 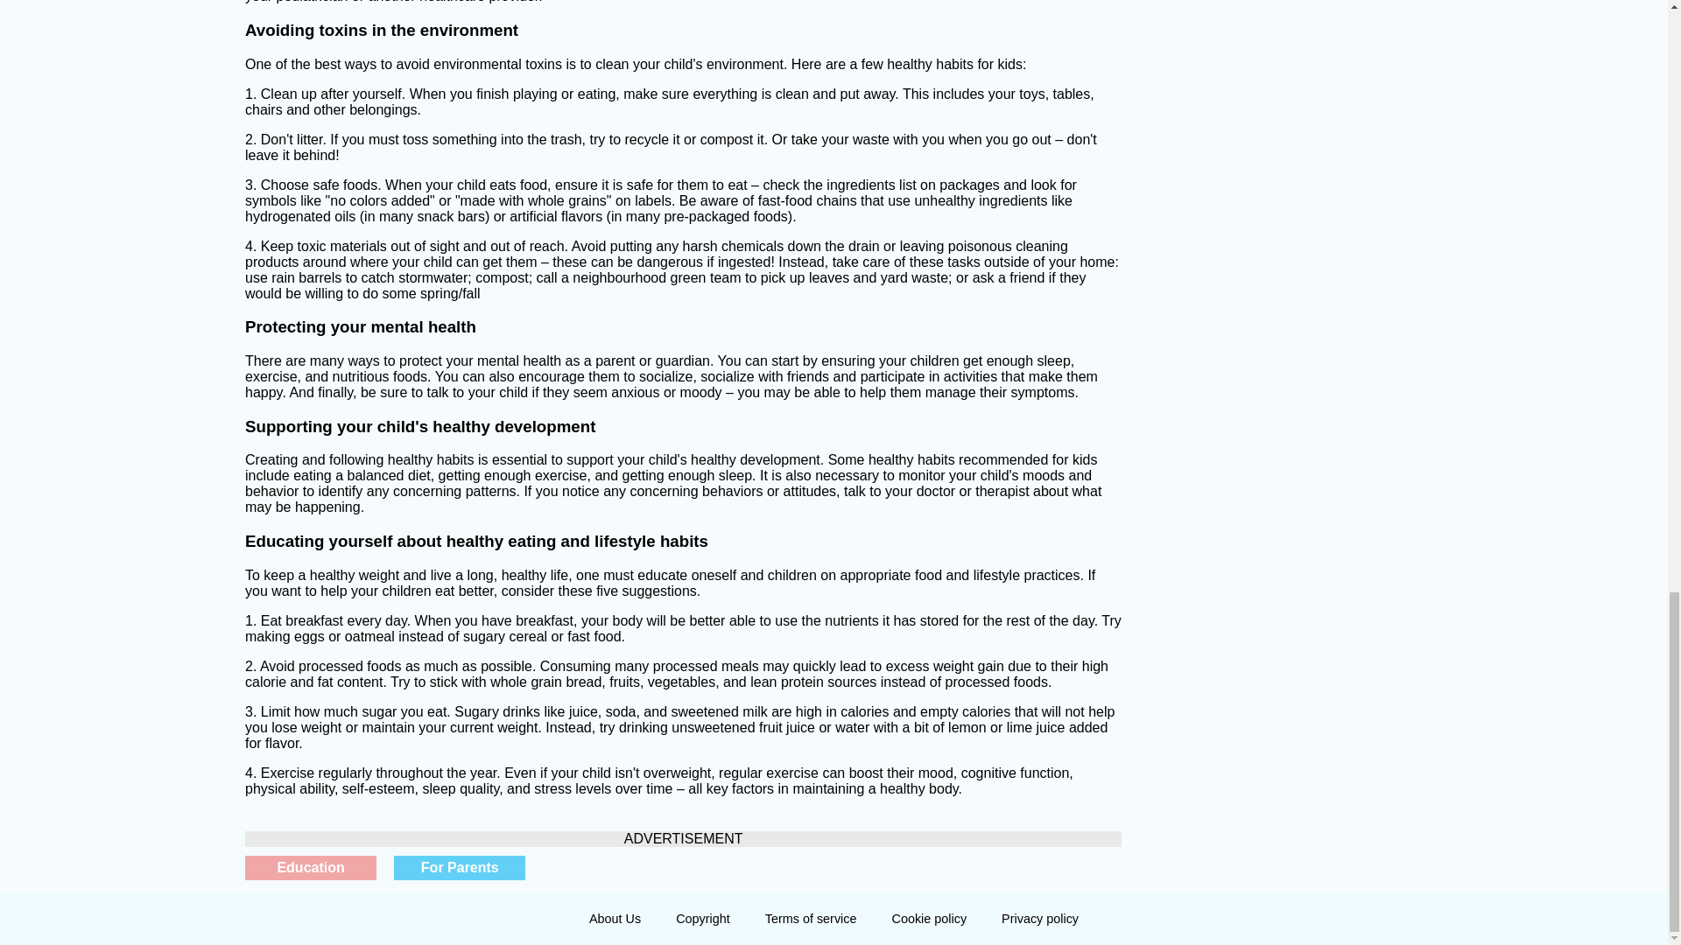 I want to click on About Us, so click(x=615, y=919).